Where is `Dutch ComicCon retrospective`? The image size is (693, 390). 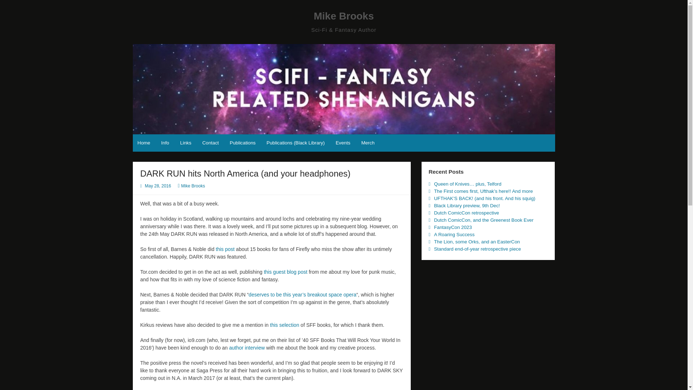
Dutch ComicCon retrospective is located at coordinates (466, 213).